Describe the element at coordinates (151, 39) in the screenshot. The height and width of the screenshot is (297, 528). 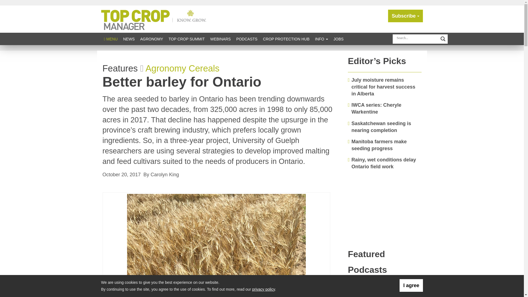
I see `AGRONOMY` at that location.